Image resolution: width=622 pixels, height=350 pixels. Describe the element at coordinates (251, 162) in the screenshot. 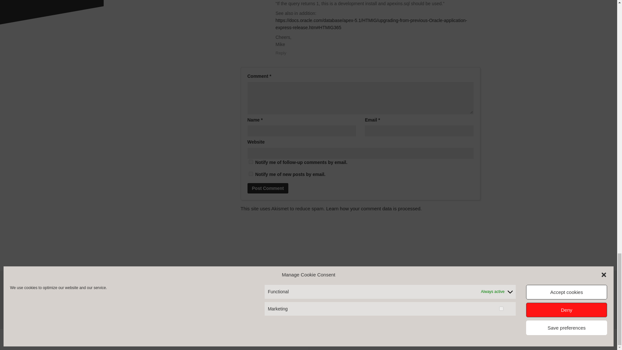

I see `subscribe` at that location.